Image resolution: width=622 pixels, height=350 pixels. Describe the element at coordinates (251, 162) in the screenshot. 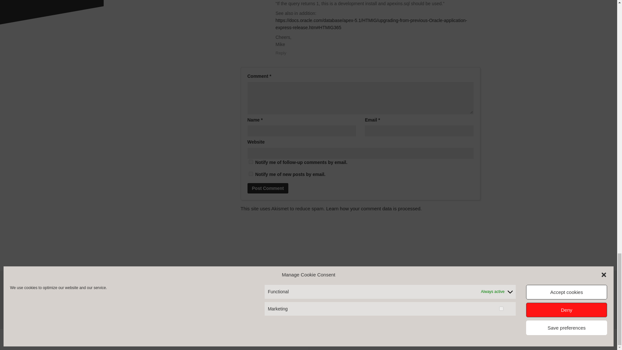

I see `subscribe` at that location.